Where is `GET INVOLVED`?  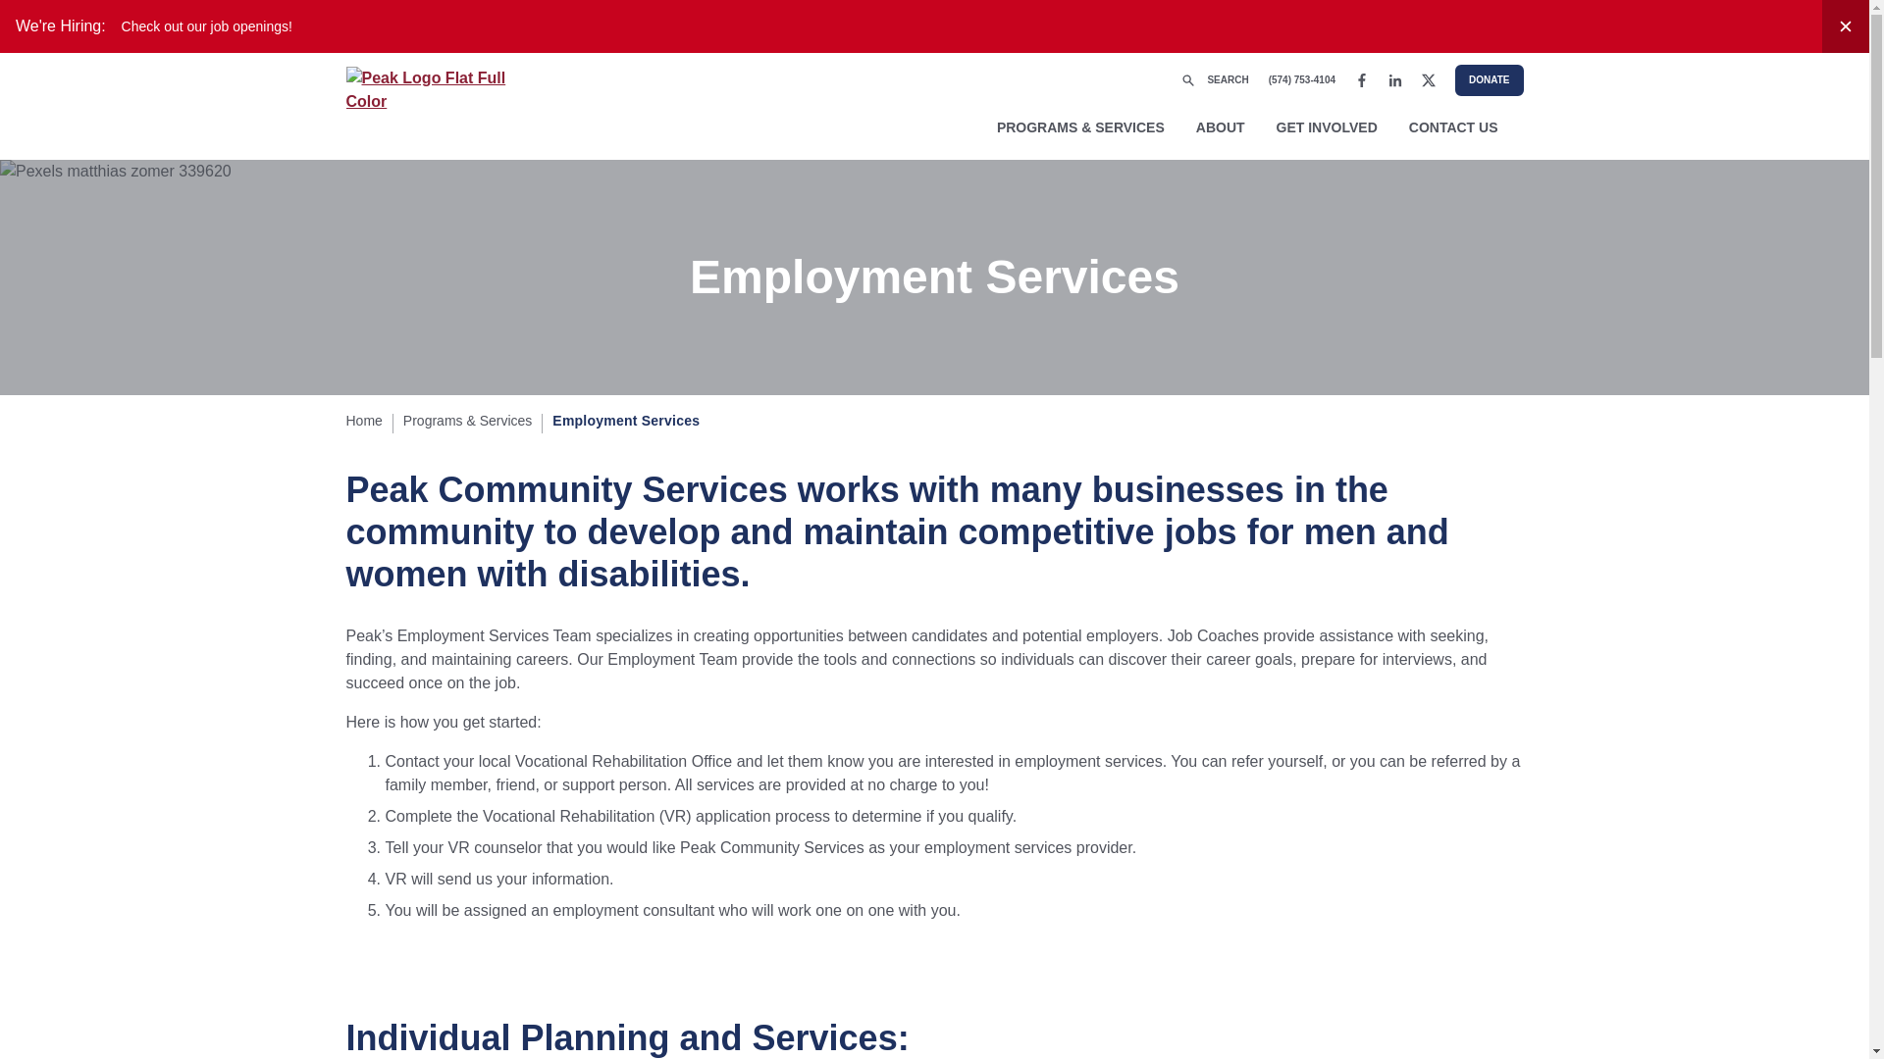 GET INVOLVED is located at coordinates (1327, 127).